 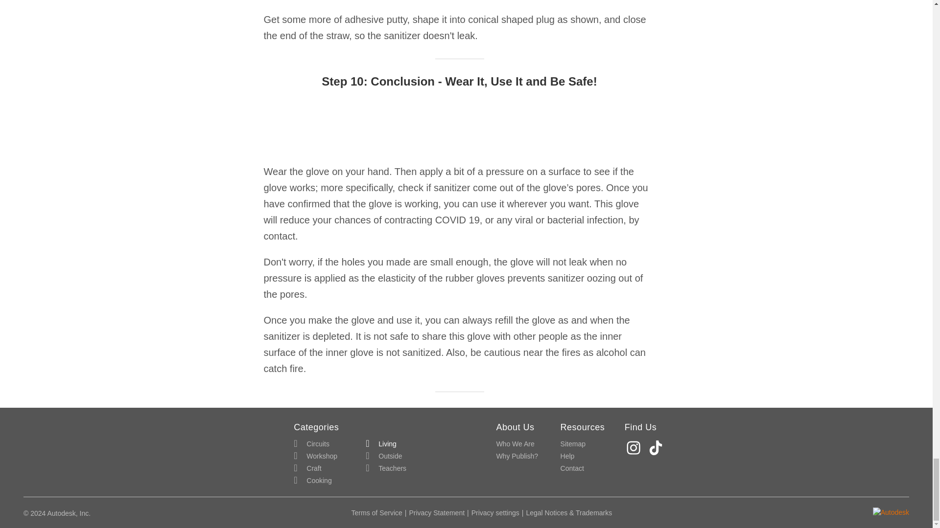 I want to click on Workshop, so click(x=315, y=457).